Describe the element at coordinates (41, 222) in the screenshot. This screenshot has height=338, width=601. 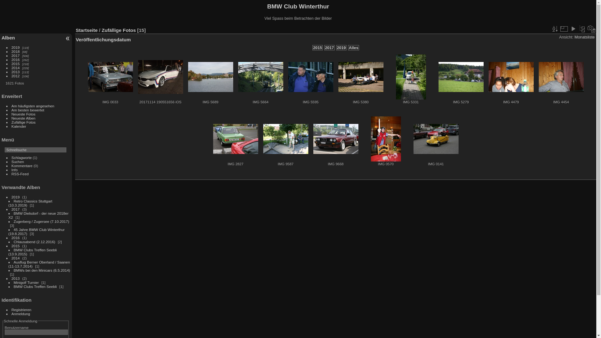
I see `Zugerberg / Zugersee (7.10.2017)` at that location.